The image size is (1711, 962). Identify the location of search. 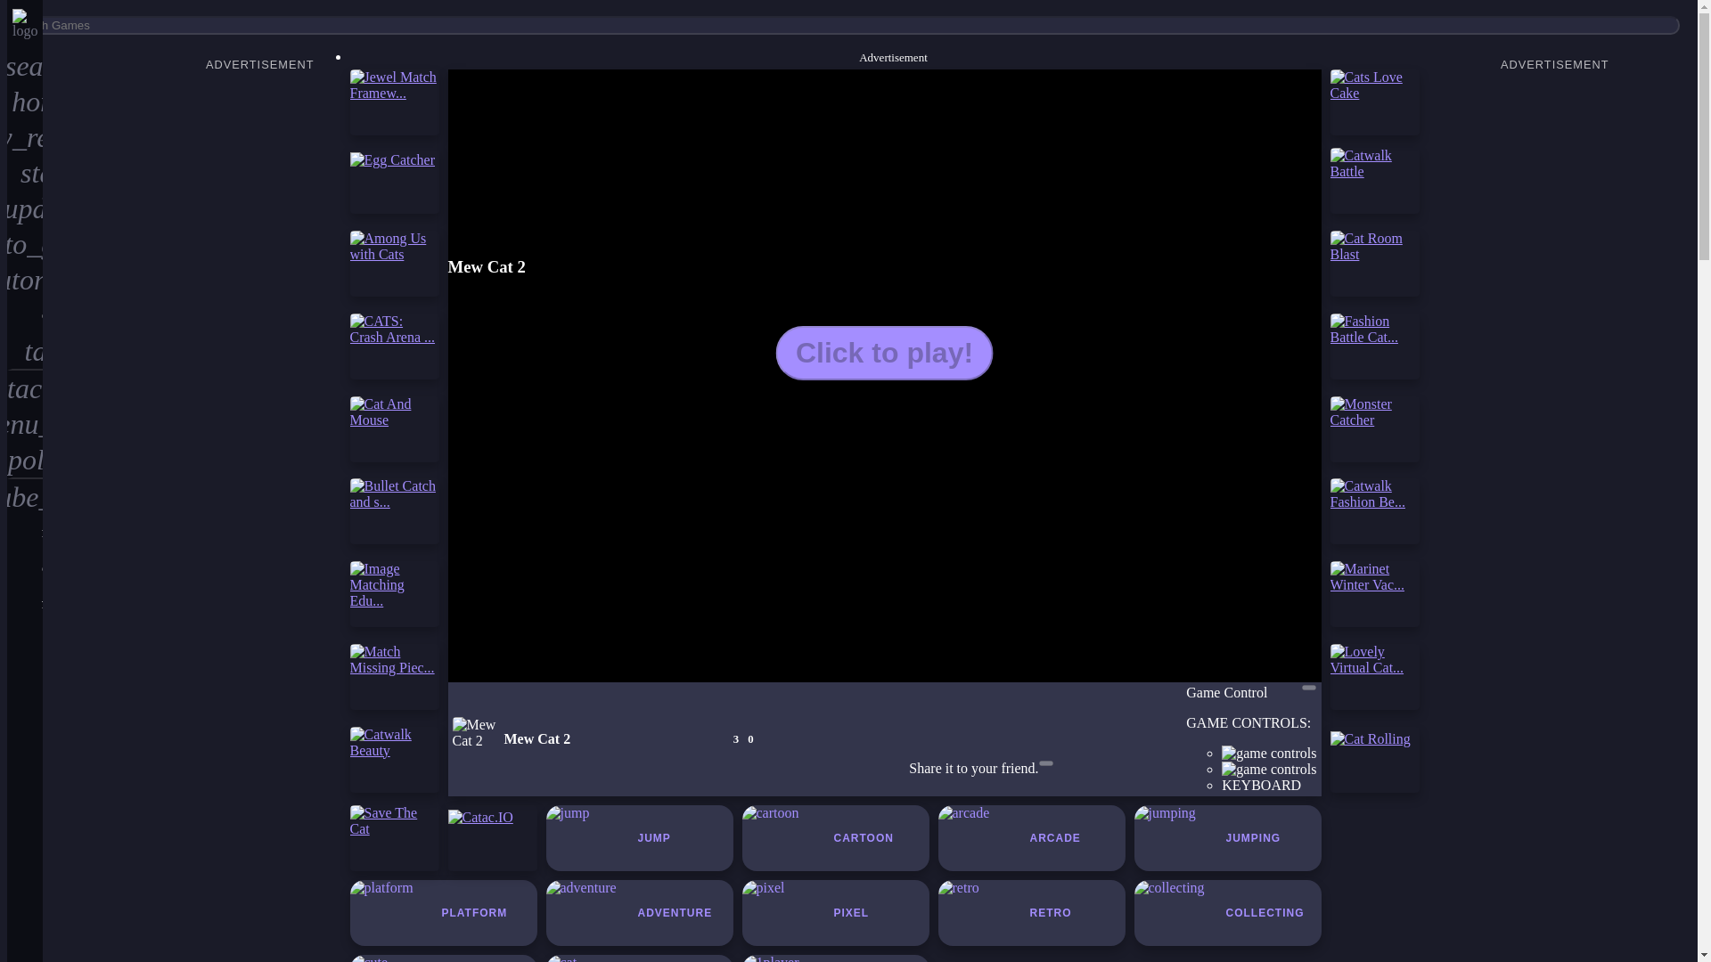
(25, 66).